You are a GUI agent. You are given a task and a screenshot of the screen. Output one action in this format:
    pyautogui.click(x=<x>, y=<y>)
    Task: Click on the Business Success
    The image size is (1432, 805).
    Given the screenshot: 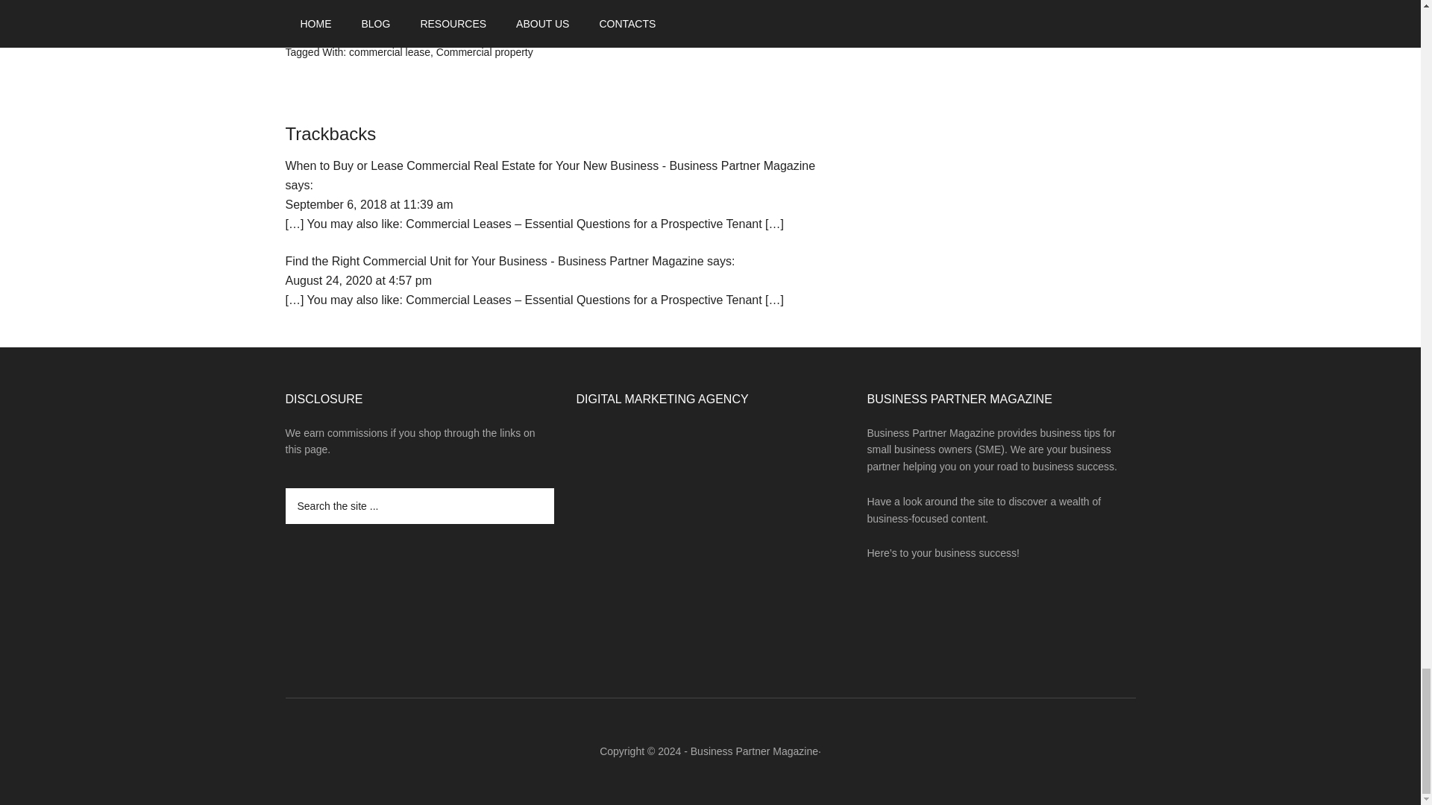 What is the action you would take?
    pyautogui.click(x=388, y=34)
    